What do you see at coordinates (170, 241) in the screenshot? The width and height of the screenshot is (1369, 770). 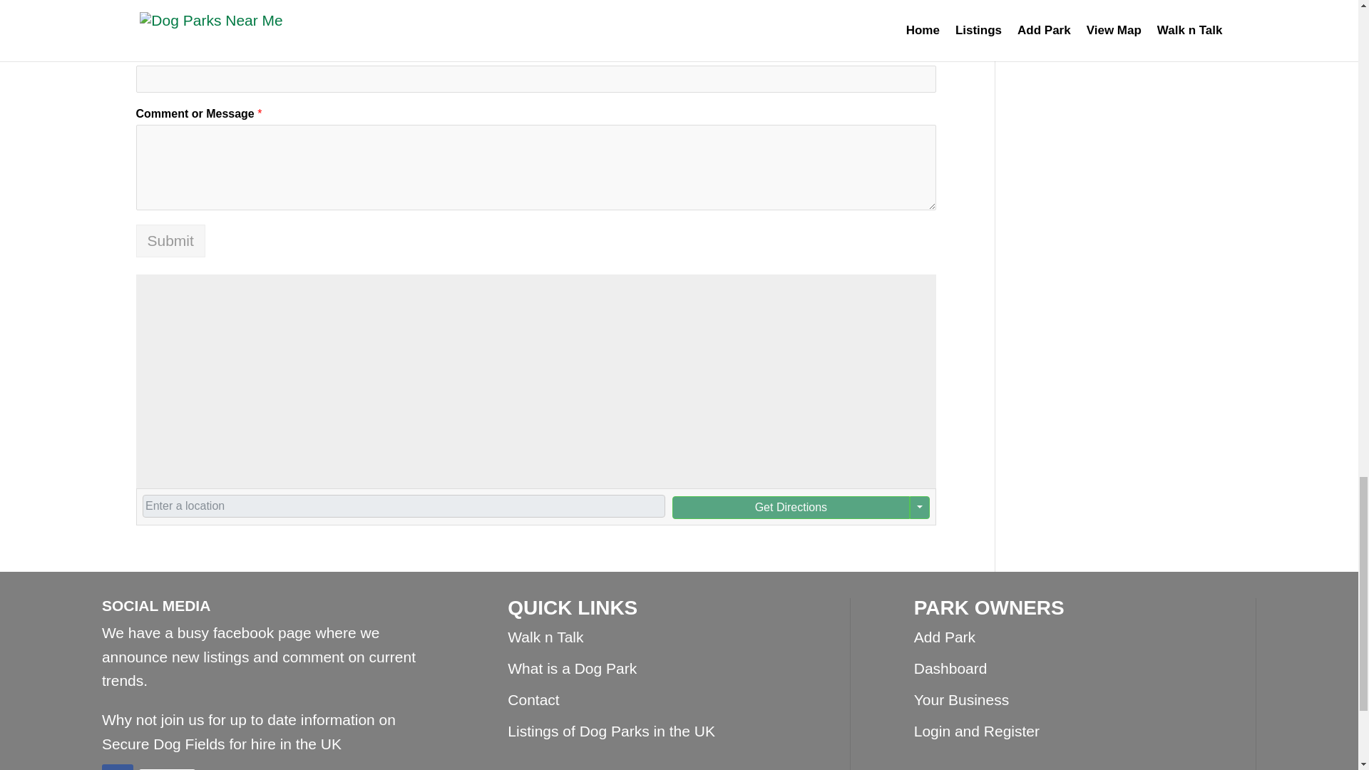 I see `Submit` at bounding box center [170, 241].